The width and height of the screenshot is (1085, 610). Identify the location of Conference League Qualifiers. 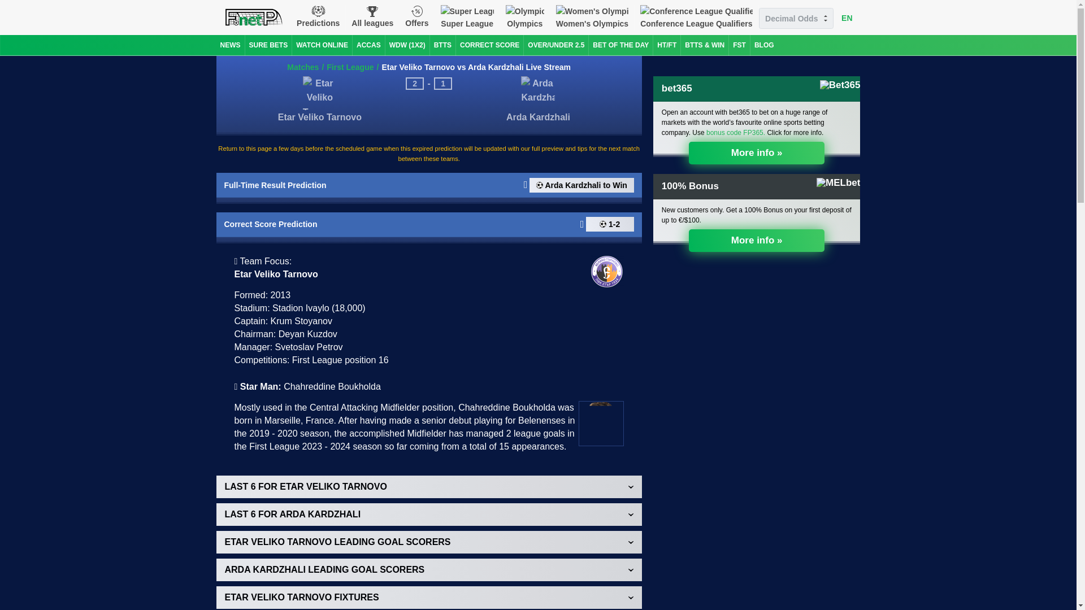
(696, 17).